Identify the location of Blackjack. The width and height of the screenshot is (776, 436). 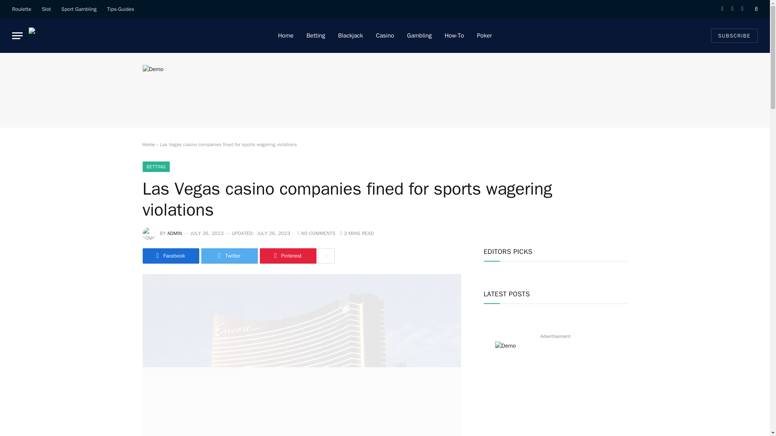
(350, 36).